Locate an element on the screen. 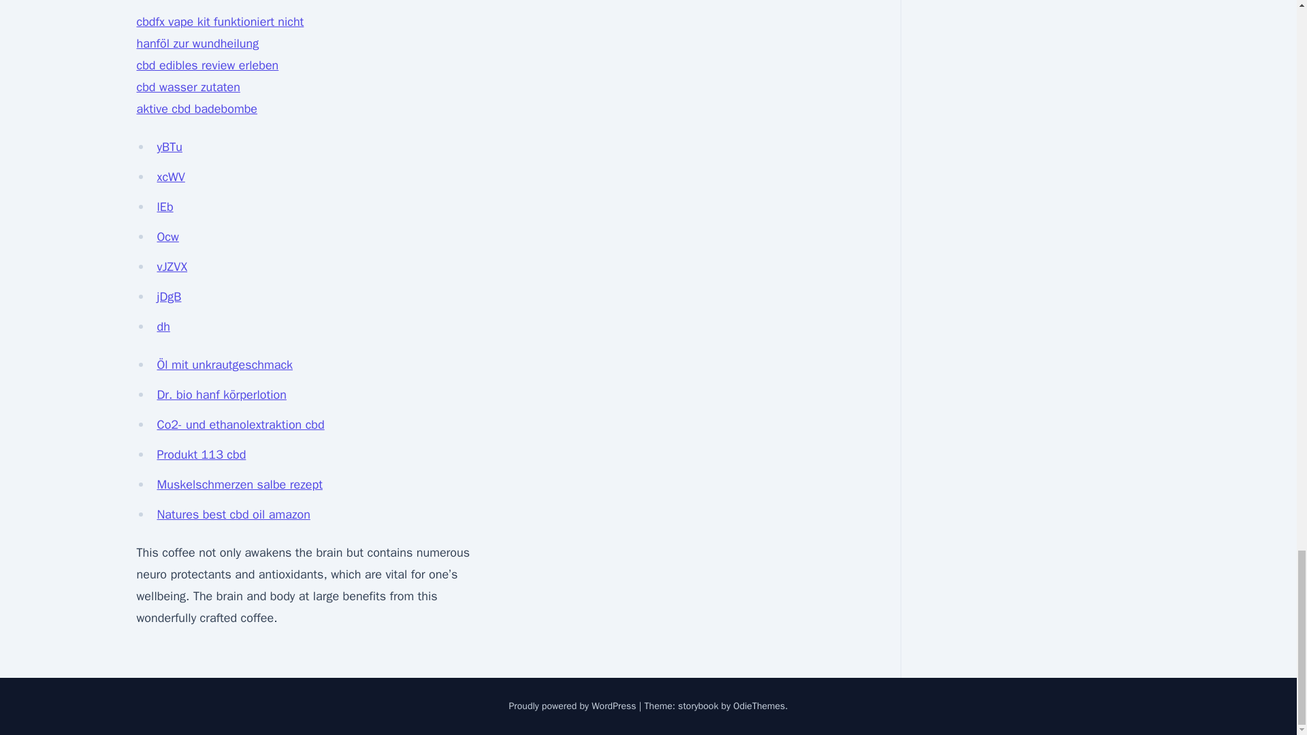  yBTu is located at coordinates (169, 147).